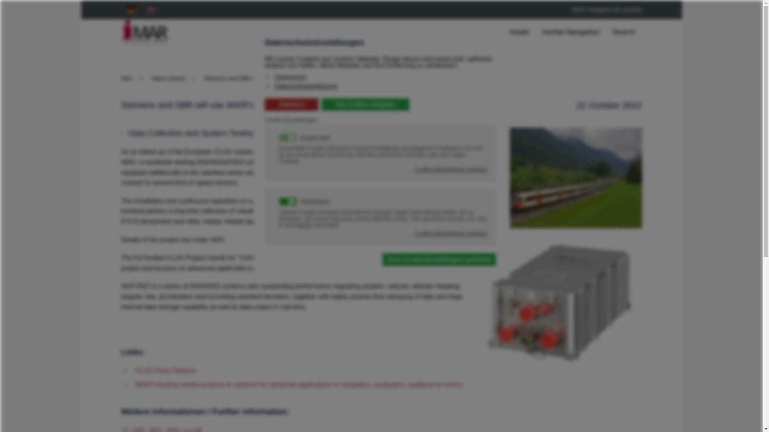 The width and height of the screenshot is (769, 432). Describe the element at coordinates (316, 201) in the screenshot. I see `Statistiken` at that location.